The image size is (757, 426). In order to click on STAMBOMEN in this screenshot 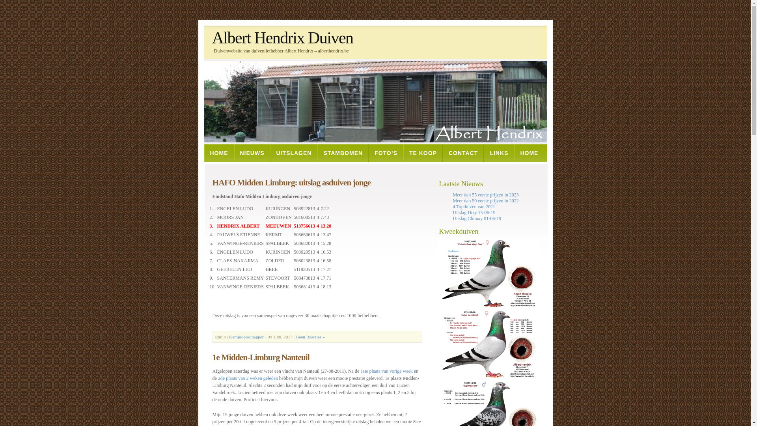, I will do `click(343, 153)`.